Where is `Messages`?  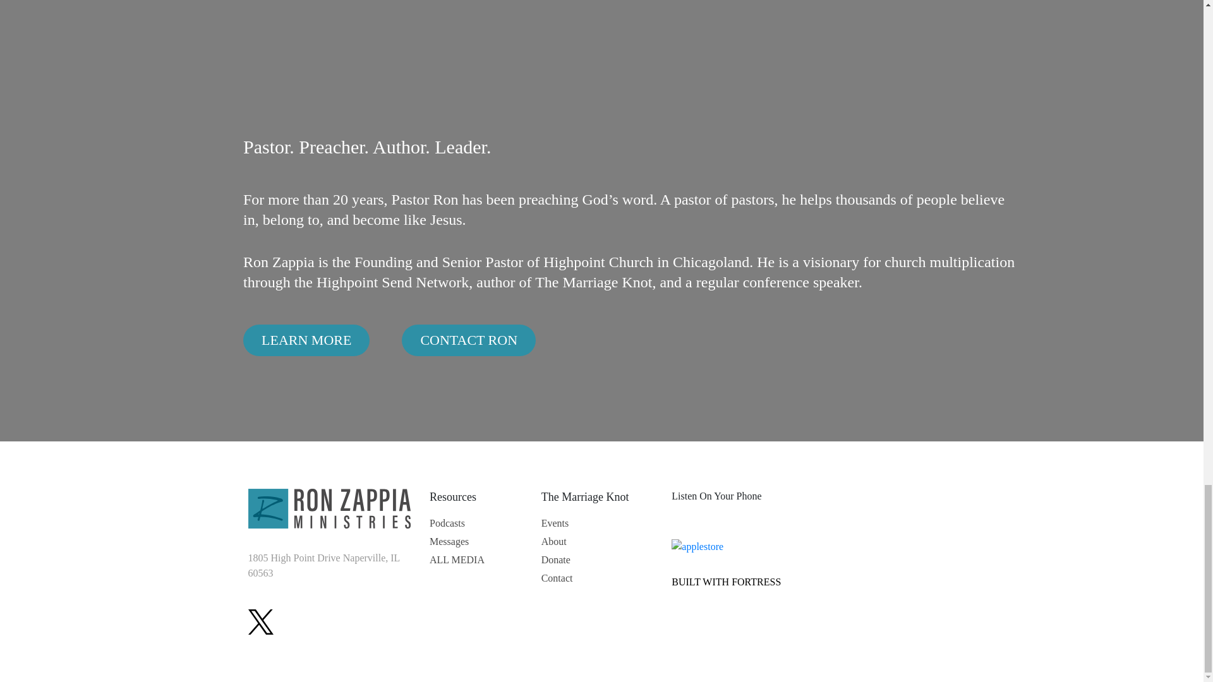
Messages is located at coordinates (449, 542).